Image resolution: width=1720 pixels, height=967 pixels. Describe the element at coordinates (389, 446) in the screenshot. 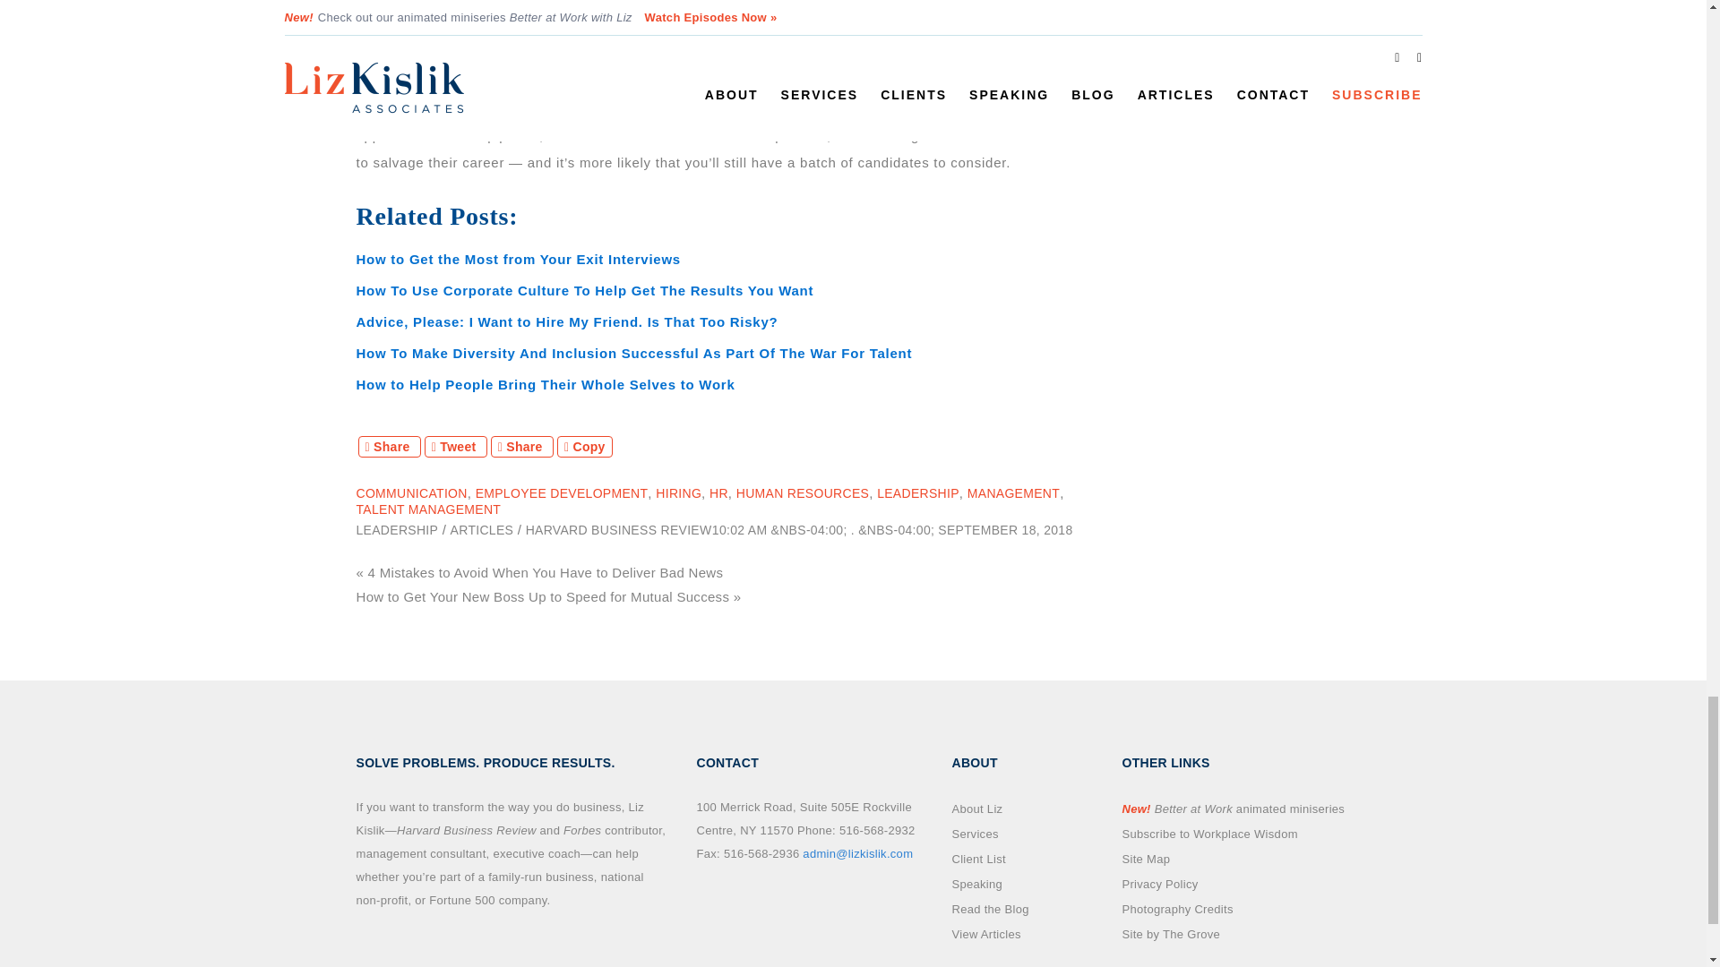

I see `Share` at that location.